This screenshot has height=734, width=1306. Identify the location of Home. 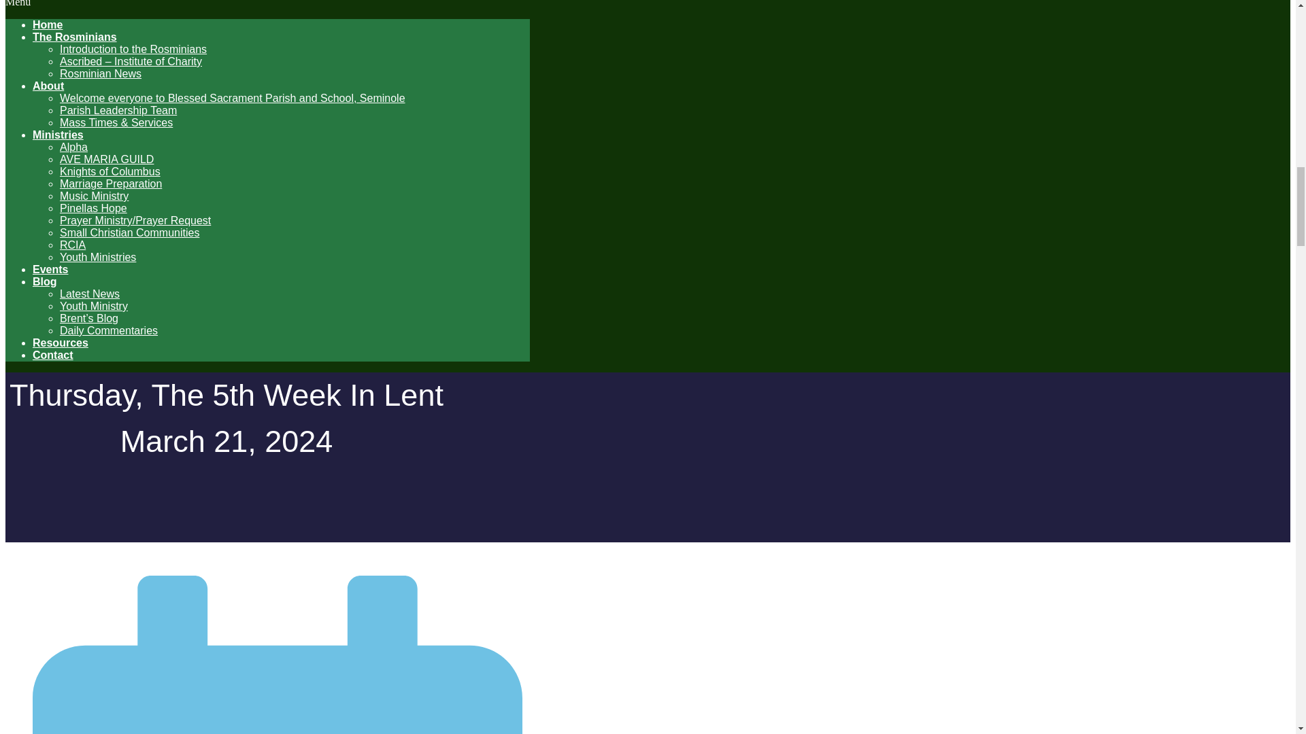
(48, 24).